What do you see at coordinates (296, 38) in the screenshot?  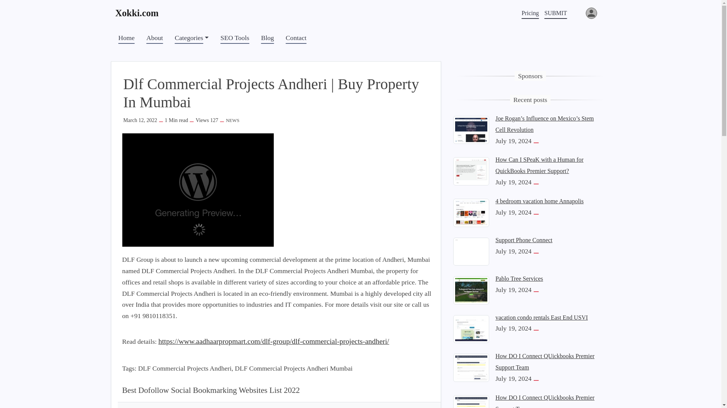 I see `Contact` at bounding box center [296, 38].